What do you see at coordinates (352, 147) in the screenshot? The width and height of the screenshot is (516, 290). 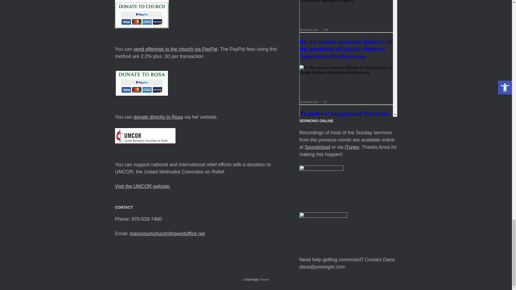 I see `iTunes` at bounding box center [352, 147].